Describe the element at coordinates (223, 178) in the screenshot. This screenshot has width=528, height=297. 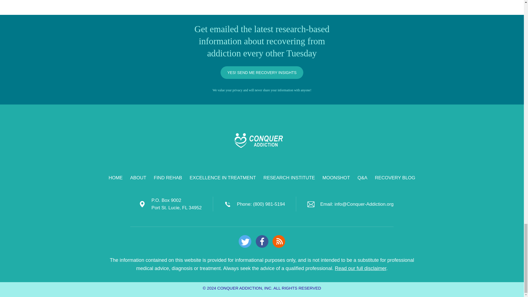
I see `EXCELLENCE IN TREATMENT` at that location.